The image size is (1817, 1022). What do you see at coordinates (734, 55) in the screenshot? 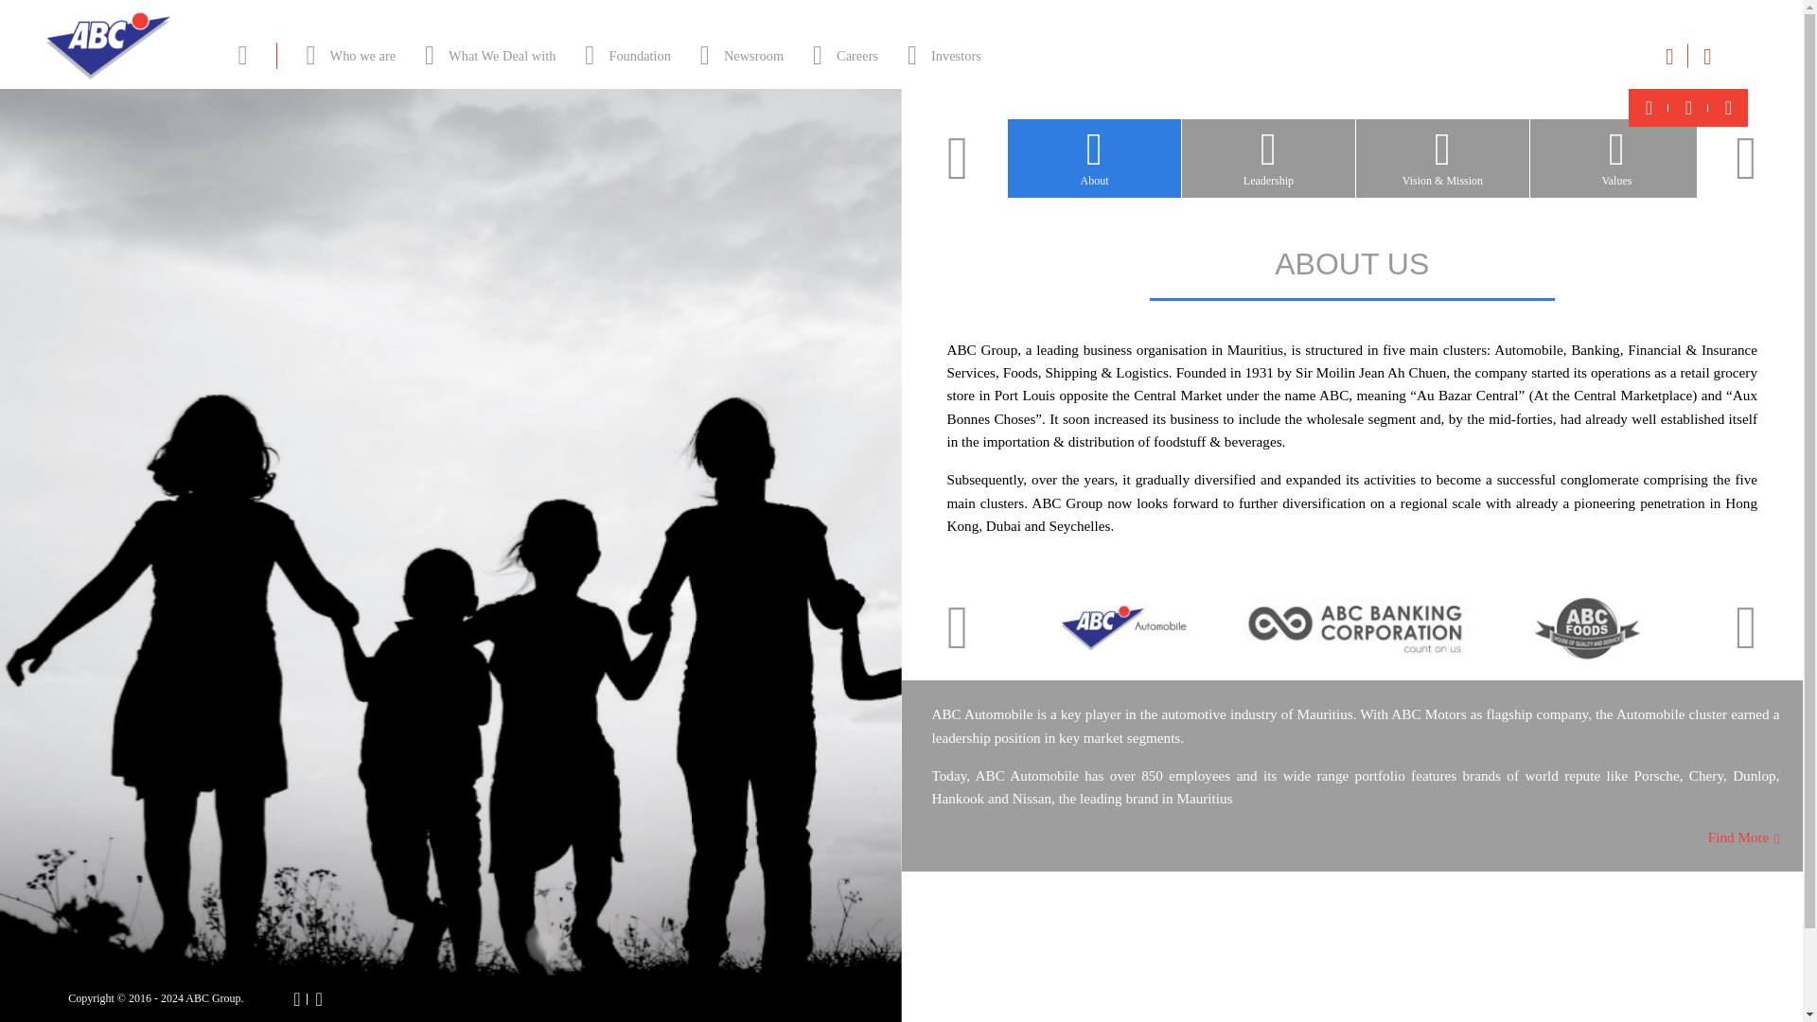
I see `Newsroom` at bounding box center [734, 55].